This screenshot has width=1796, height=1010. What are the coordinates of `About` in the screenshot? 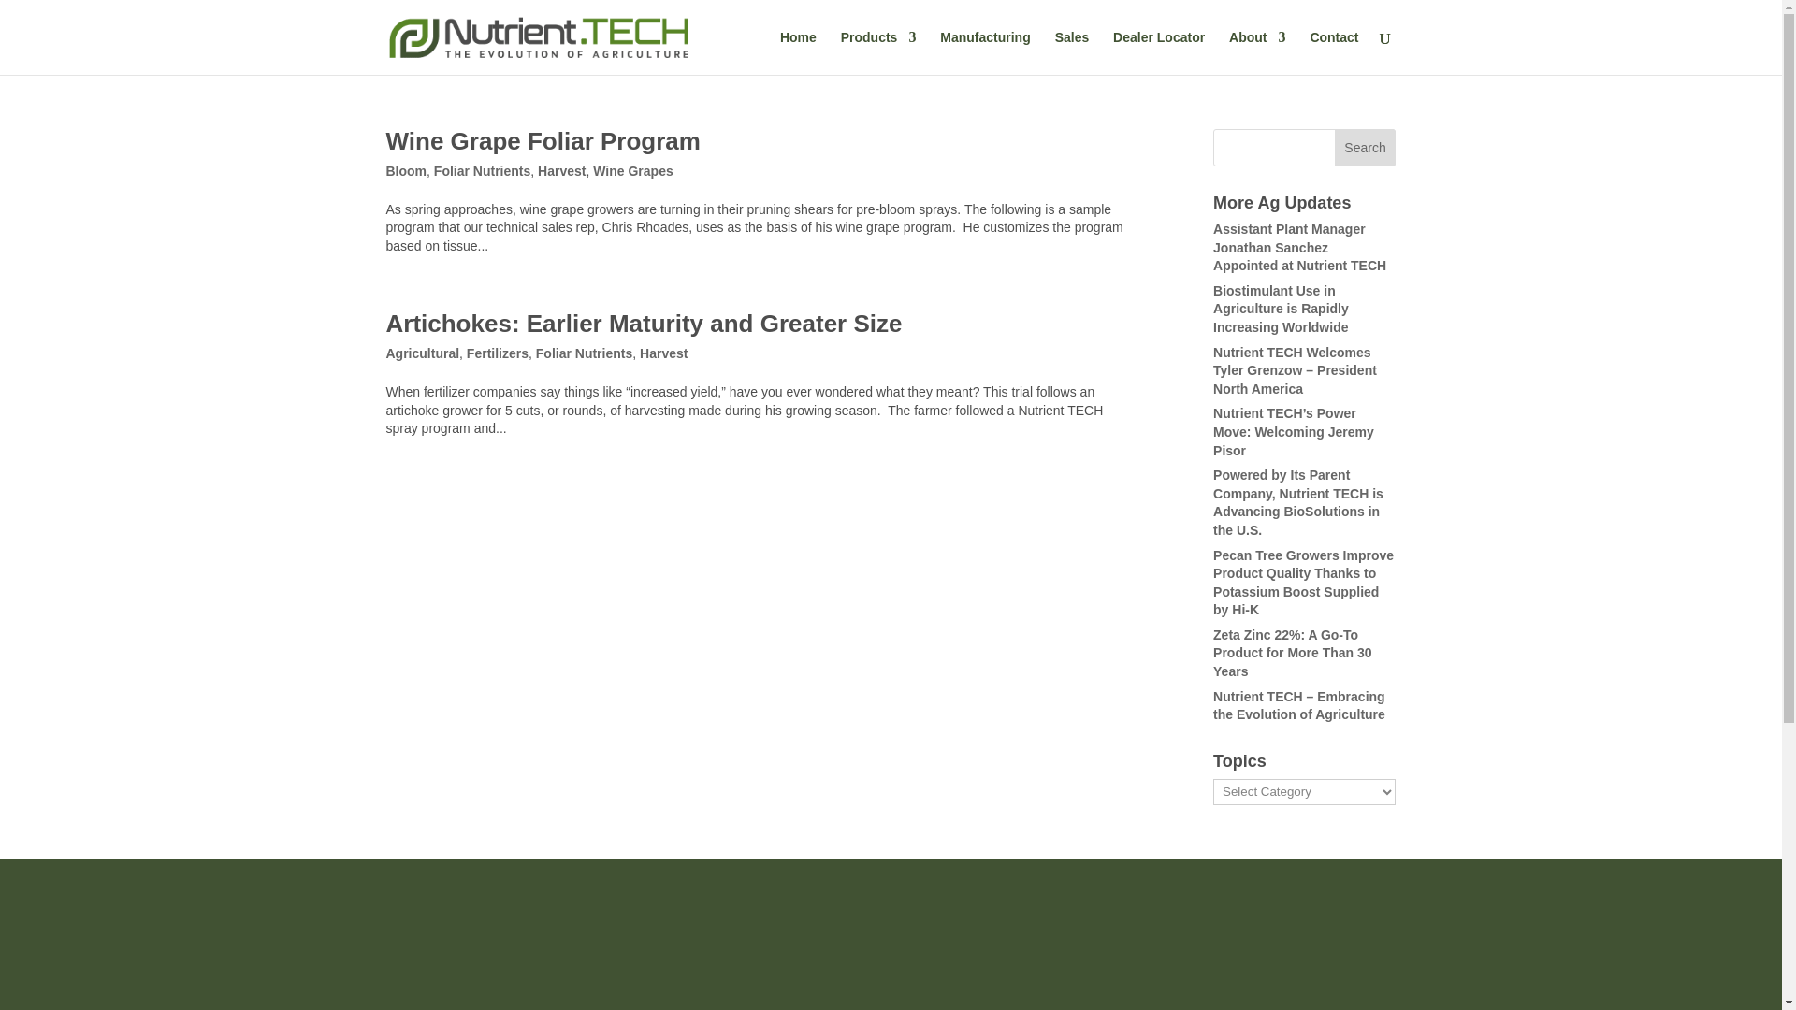 It's located at (1257, 52).